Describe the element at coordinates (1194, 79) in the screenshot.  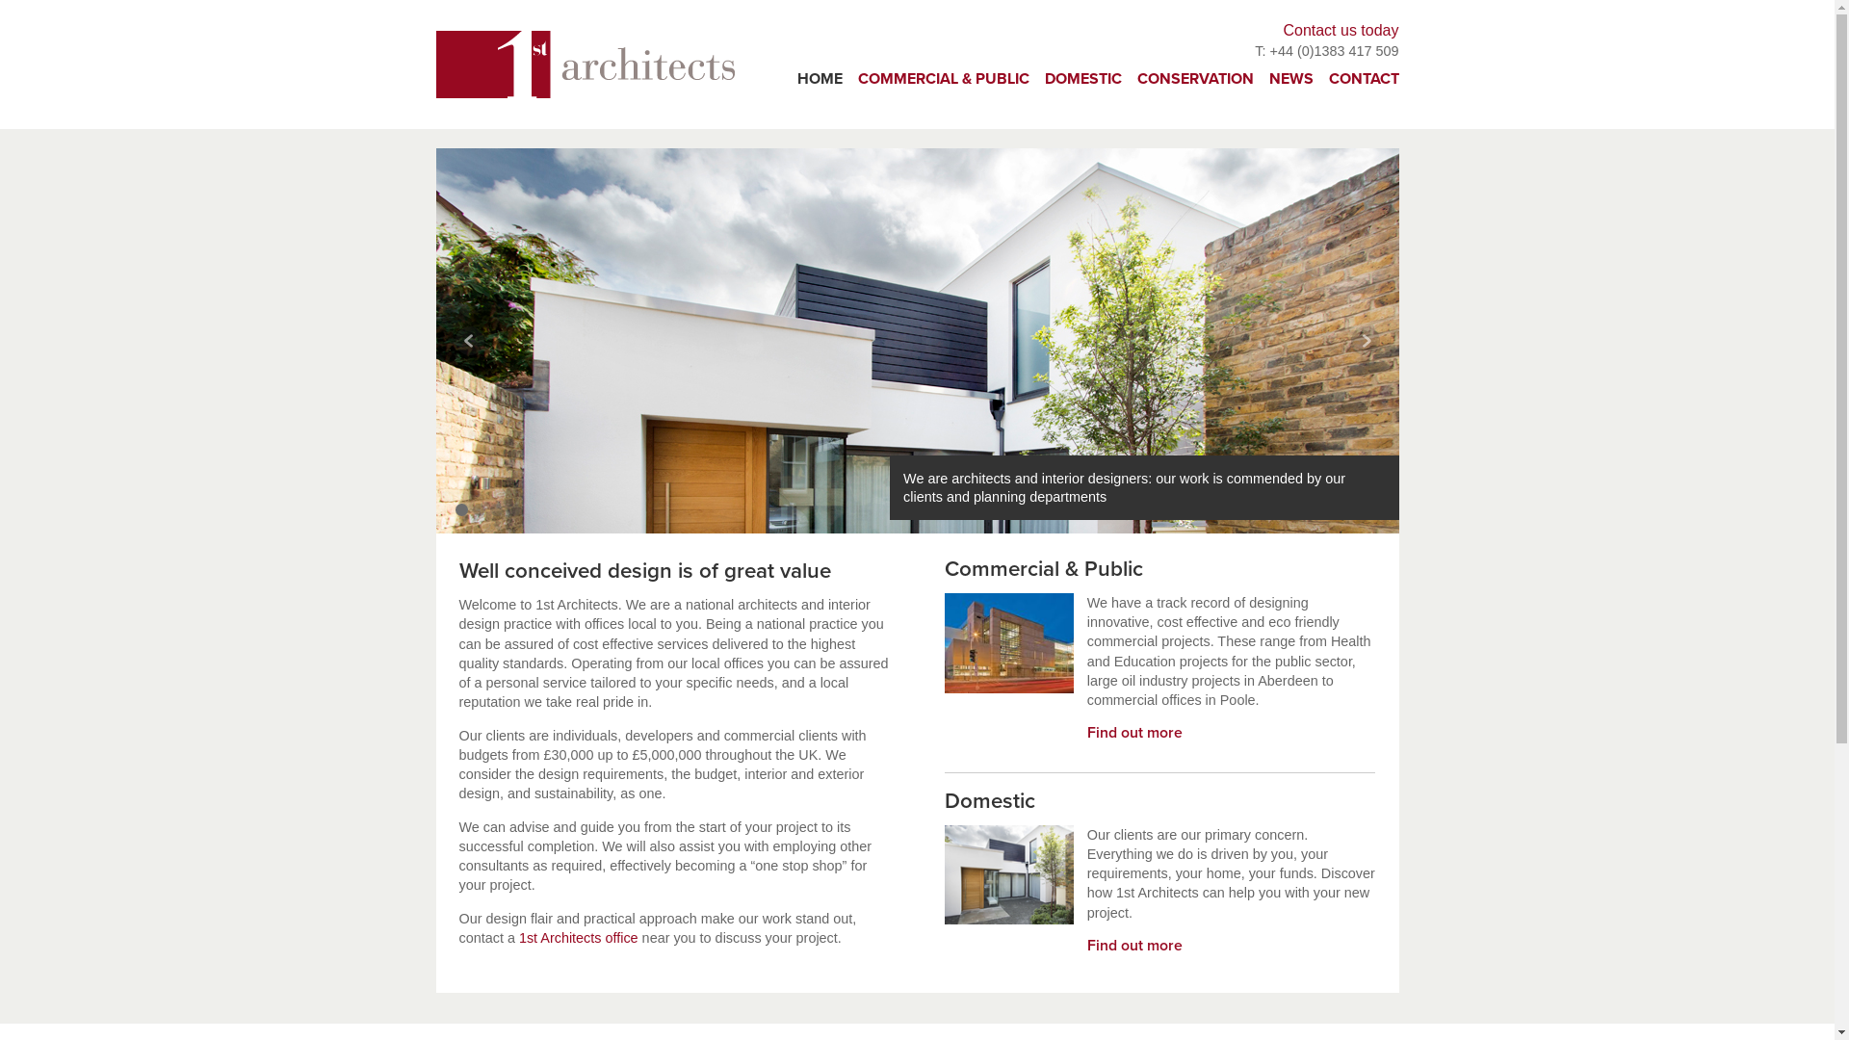
I see `CONSERVATION` at that location.